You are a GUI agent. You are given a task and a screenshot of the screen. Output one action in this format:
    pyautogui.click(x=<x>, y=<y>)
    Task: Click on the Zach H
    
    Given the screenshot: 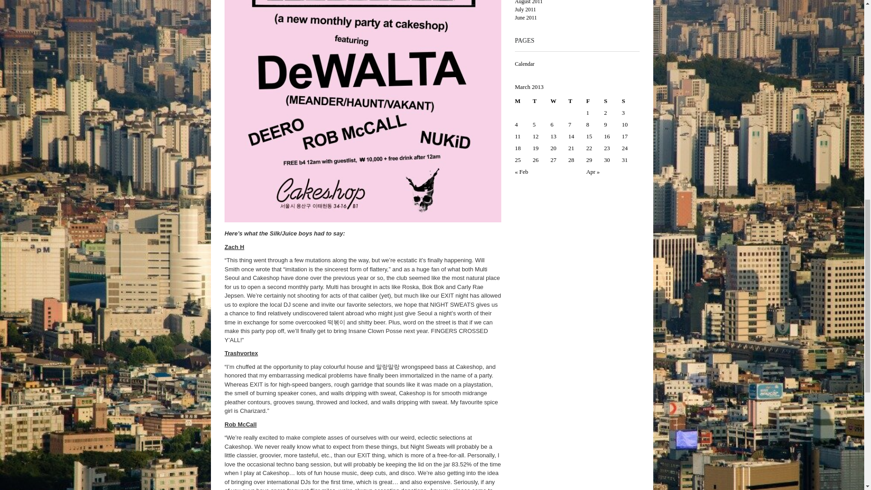 What is the action you would take?
    pyautogui.click(x=234, y=247)
    